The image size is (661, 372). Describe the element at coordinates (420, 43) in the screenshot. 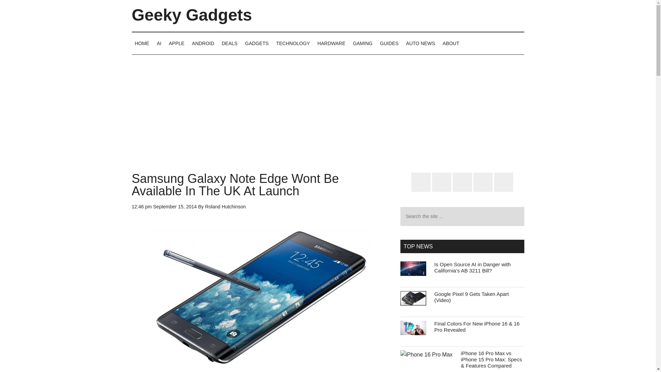

I see `AUTO NEWS` at that location.